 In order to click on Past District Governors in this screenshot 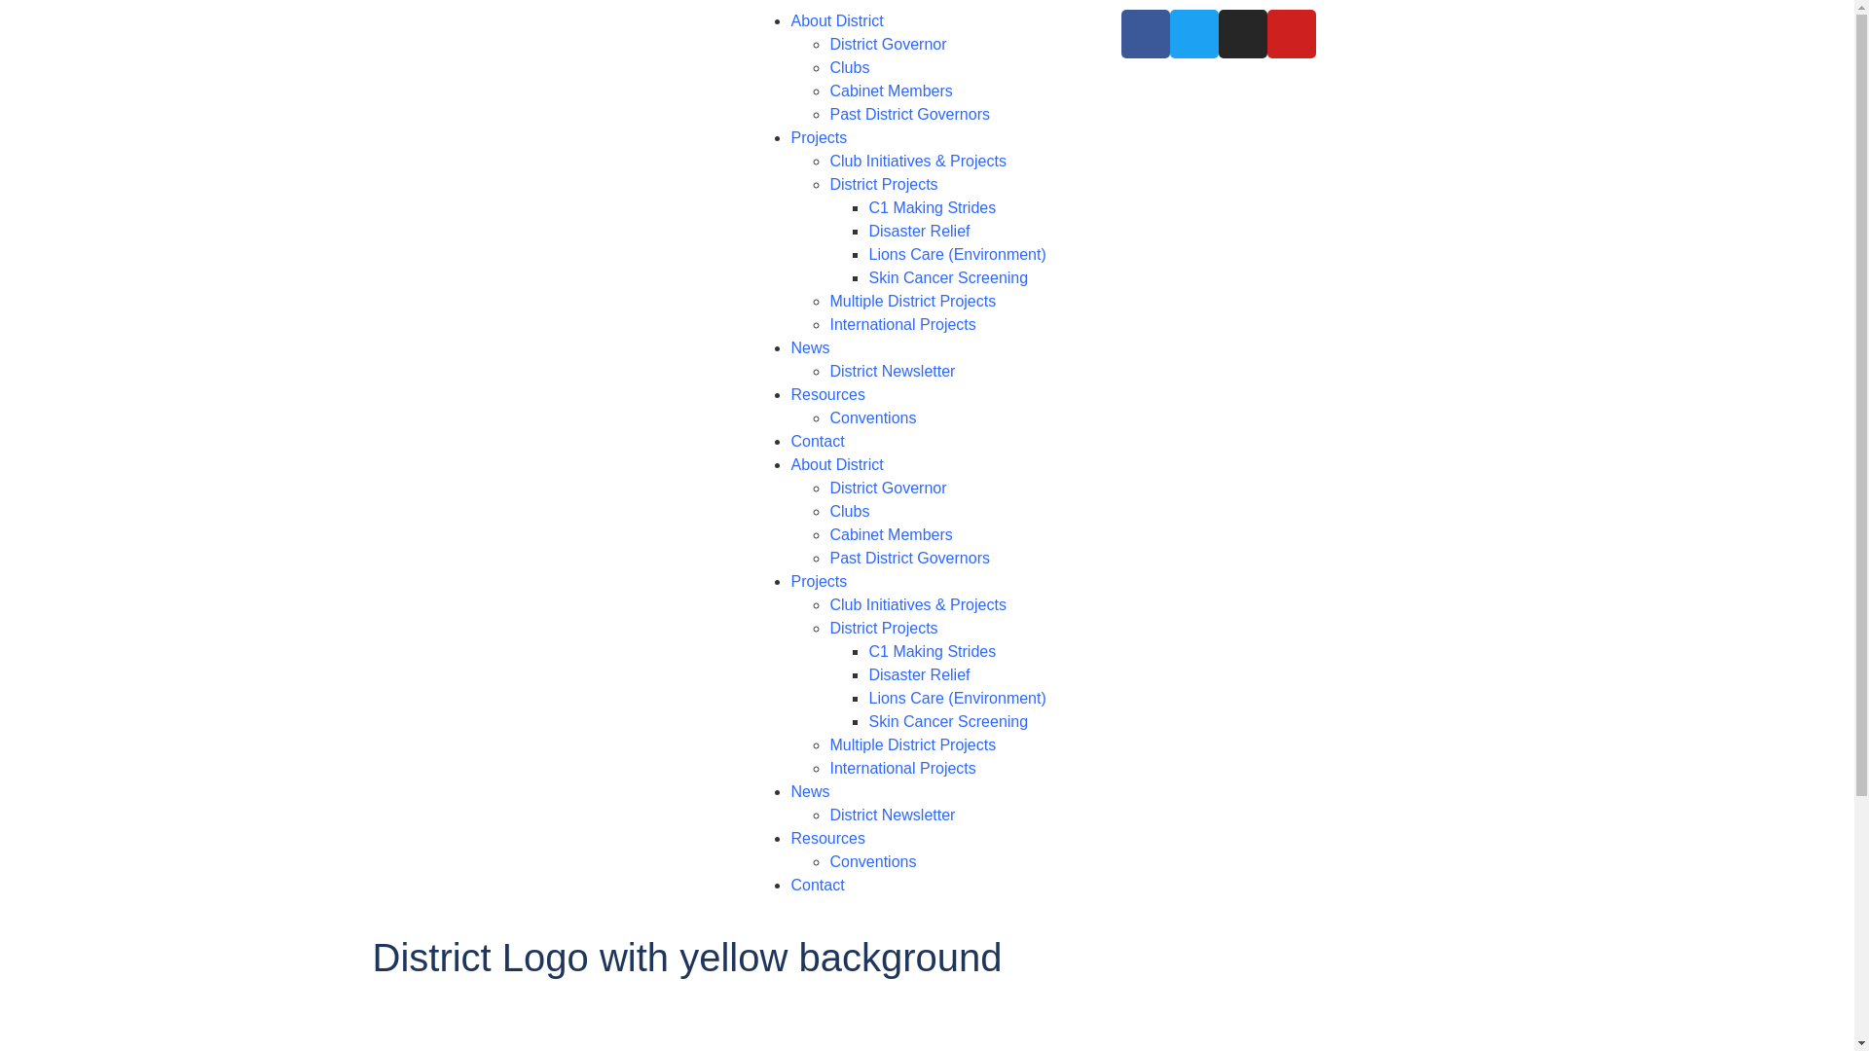, I will do `click(909, 115)`.